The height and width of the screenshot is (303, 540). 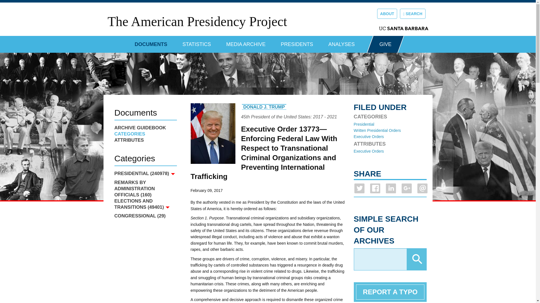 I want to click on MEDIA ARCHIVE, so click(x=246, y=42).